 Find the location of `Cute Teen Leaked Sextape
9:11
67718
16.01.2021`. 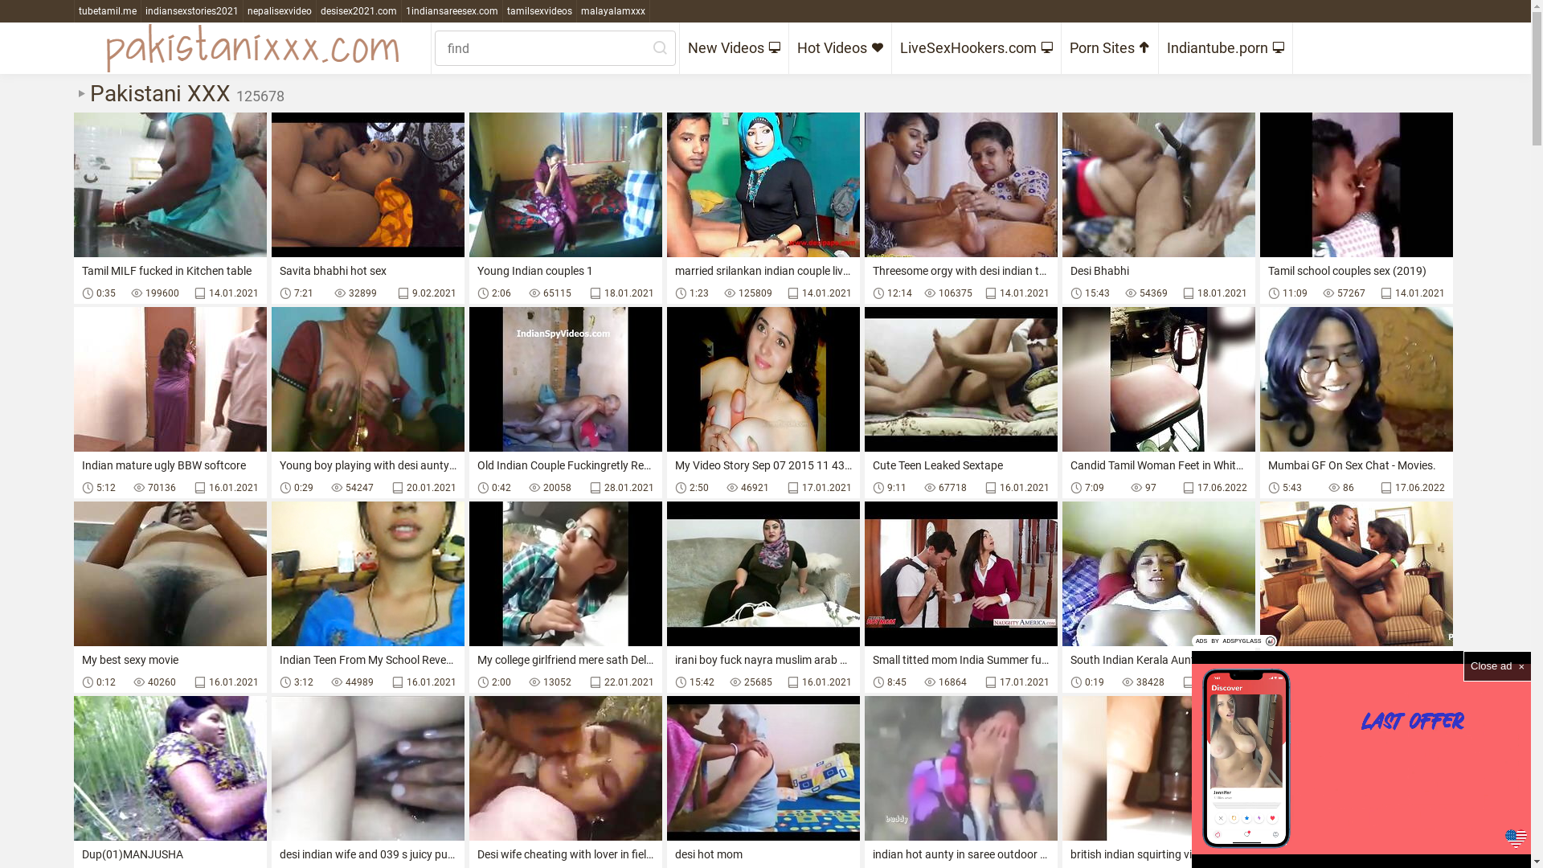

Cute Teen Leaked Sextape
9:11
67718
16.01.2021 is located at coordinates (961, 403).